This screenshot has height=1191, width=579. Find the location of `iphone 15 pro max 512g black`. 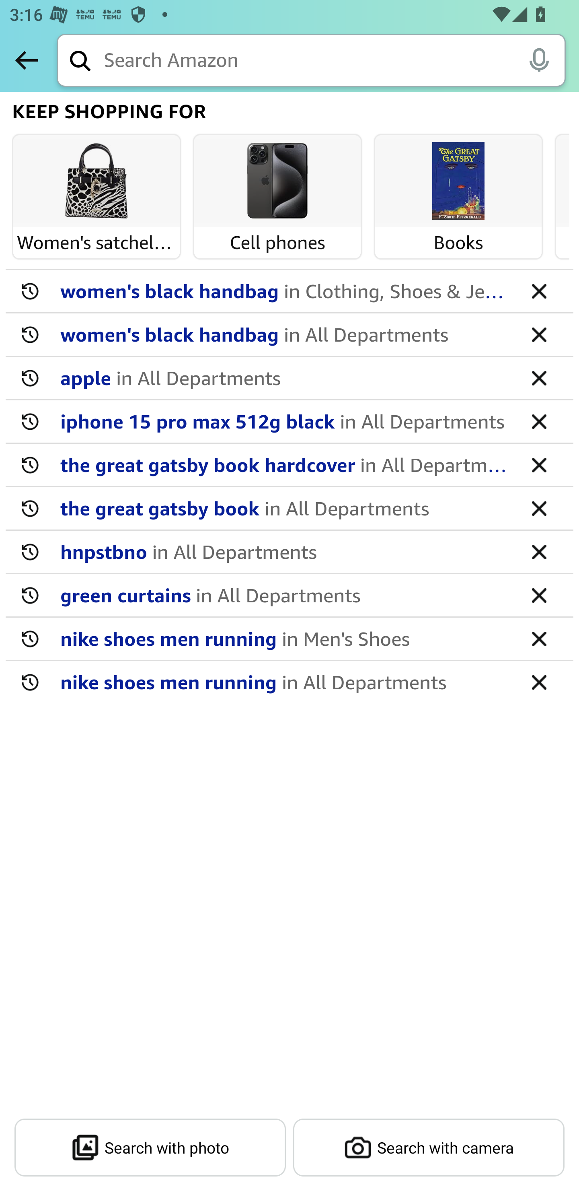

iphone 15 pro max 512g black is located at coordinates (284, 421).